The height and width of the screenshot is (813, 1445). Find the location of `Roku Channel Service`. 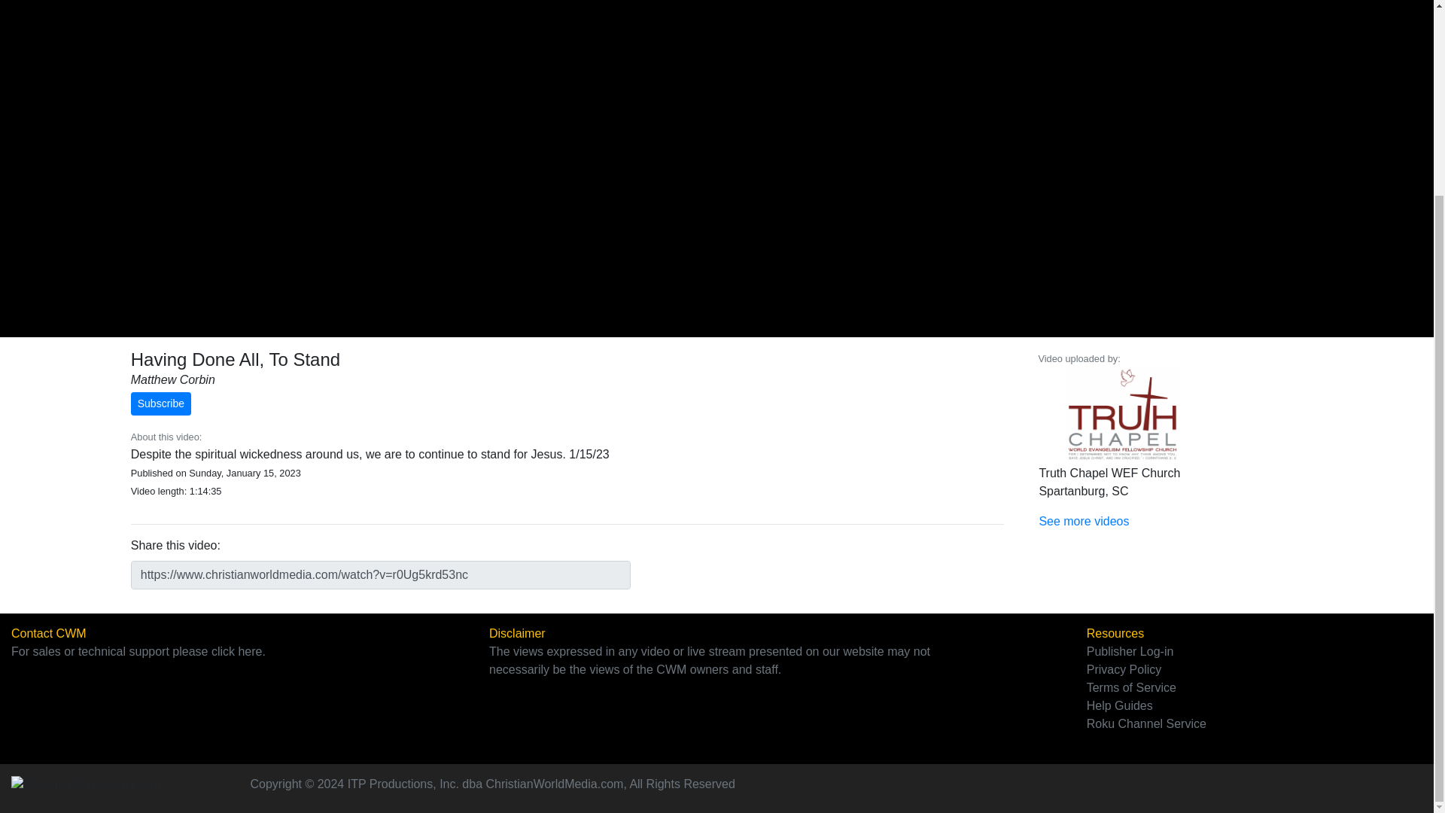

Roku Channel Service is located at coordinates (1146, 723).